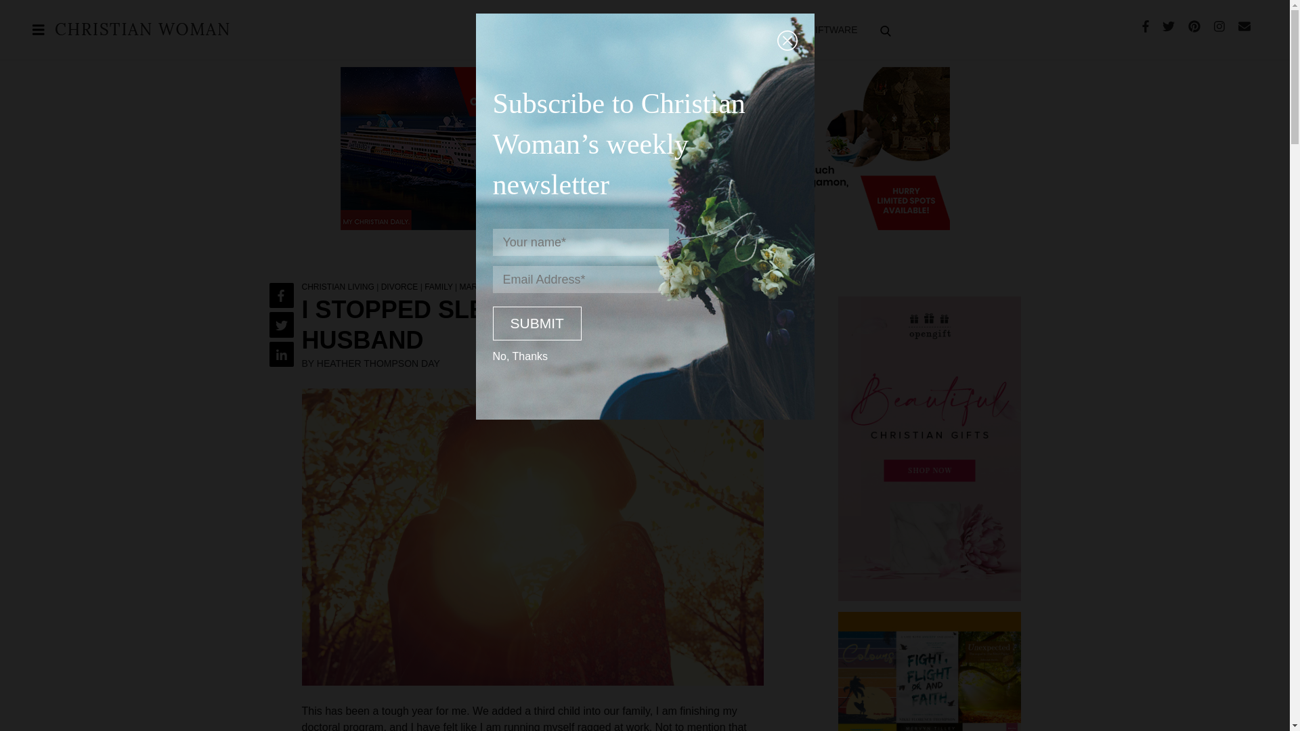 The image size is (1300, 731). Describe the element at coordinates (832, 29) in the screenshot. I see `GIFTWARE` at that location.